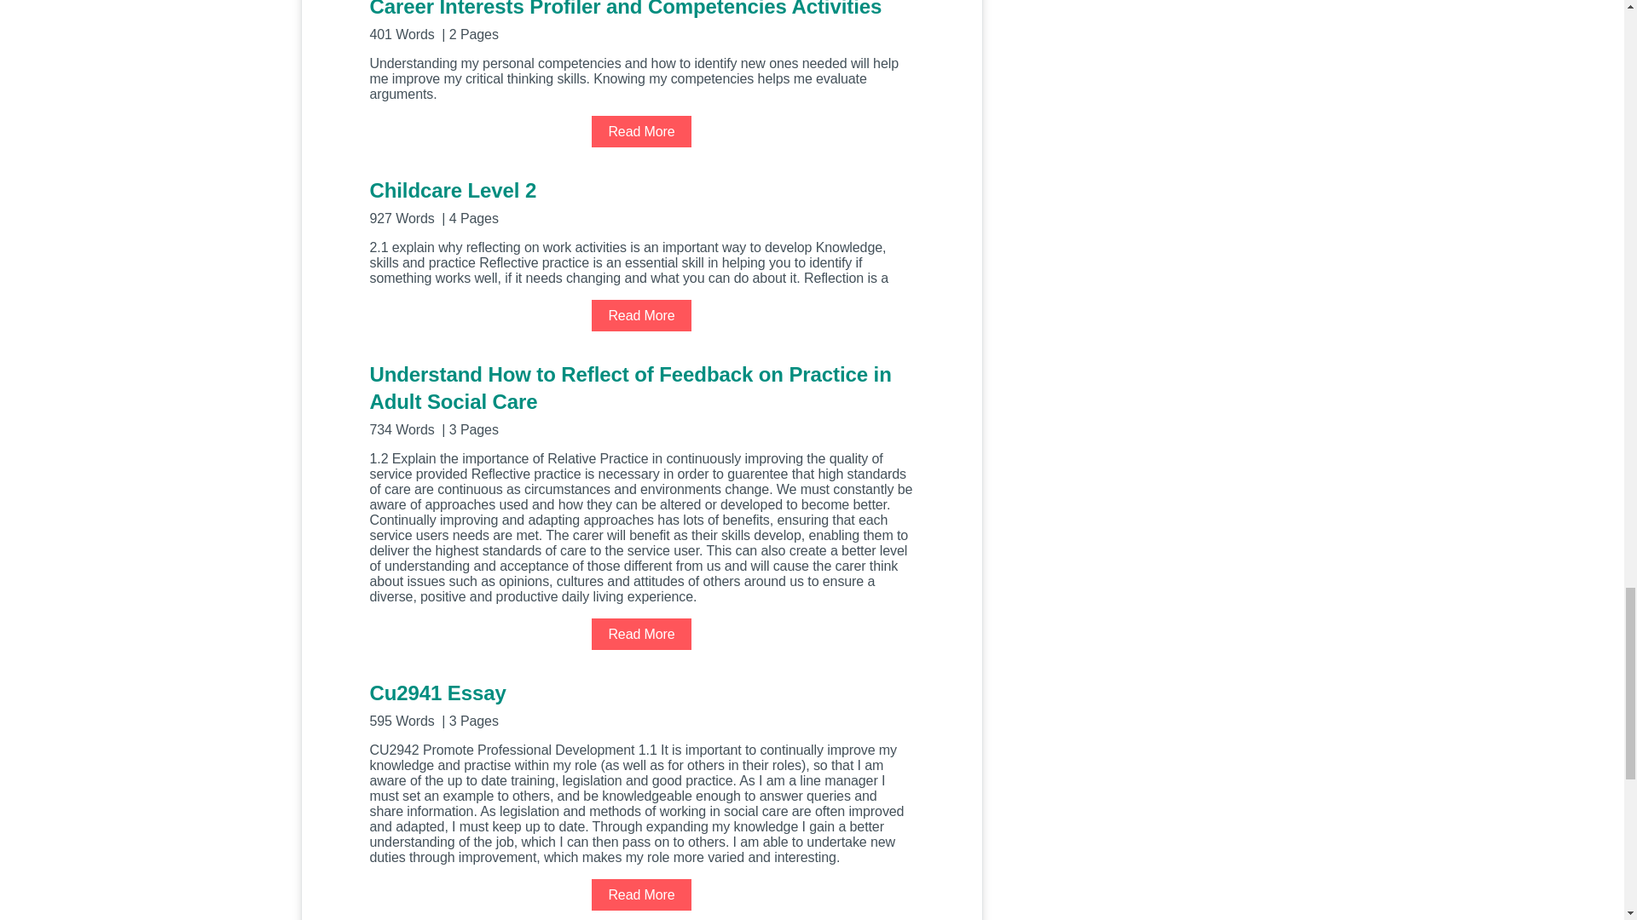  I want to click on Read More, so click(641, 894).